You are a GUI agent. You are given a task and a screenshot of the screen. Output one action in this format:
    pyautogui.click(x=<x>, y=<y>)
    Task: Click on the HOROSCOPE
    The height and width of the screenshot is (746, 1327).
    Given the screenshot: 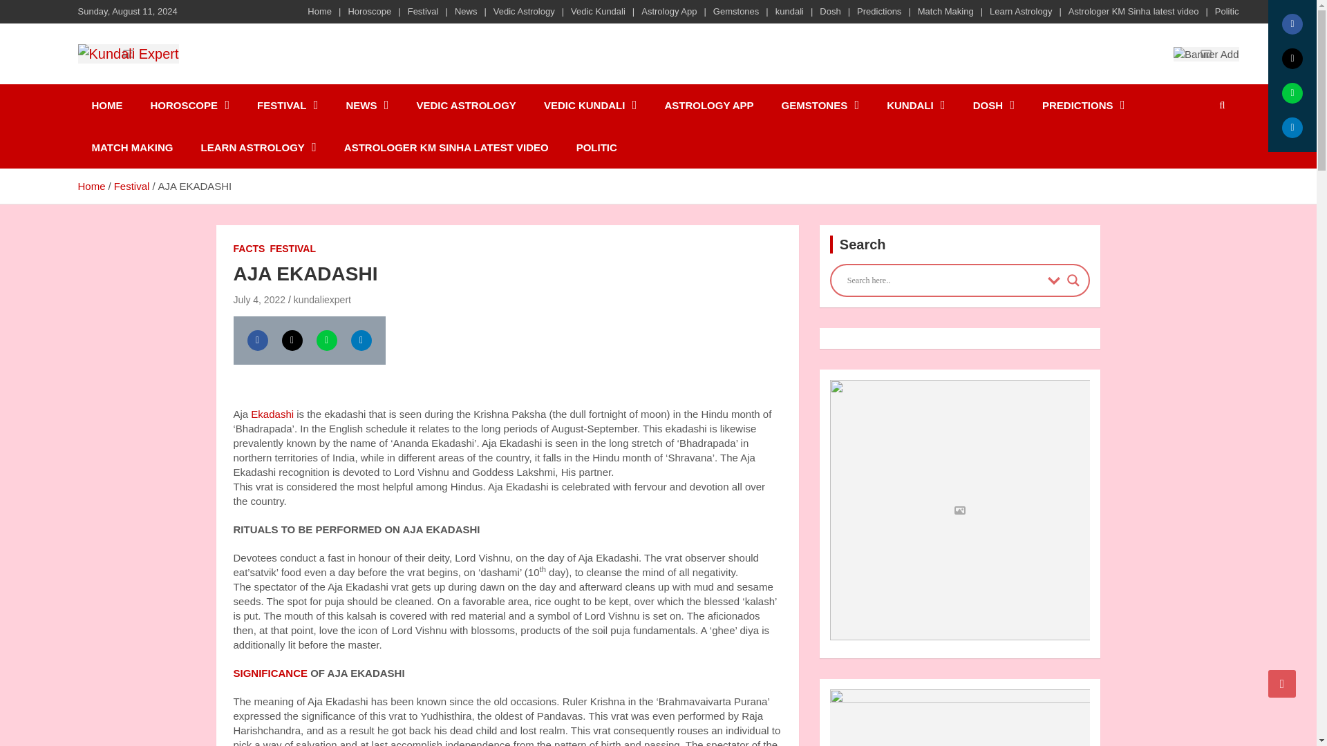 What is the action you would take?
    pyautogui.click(x=190, y=105)
    